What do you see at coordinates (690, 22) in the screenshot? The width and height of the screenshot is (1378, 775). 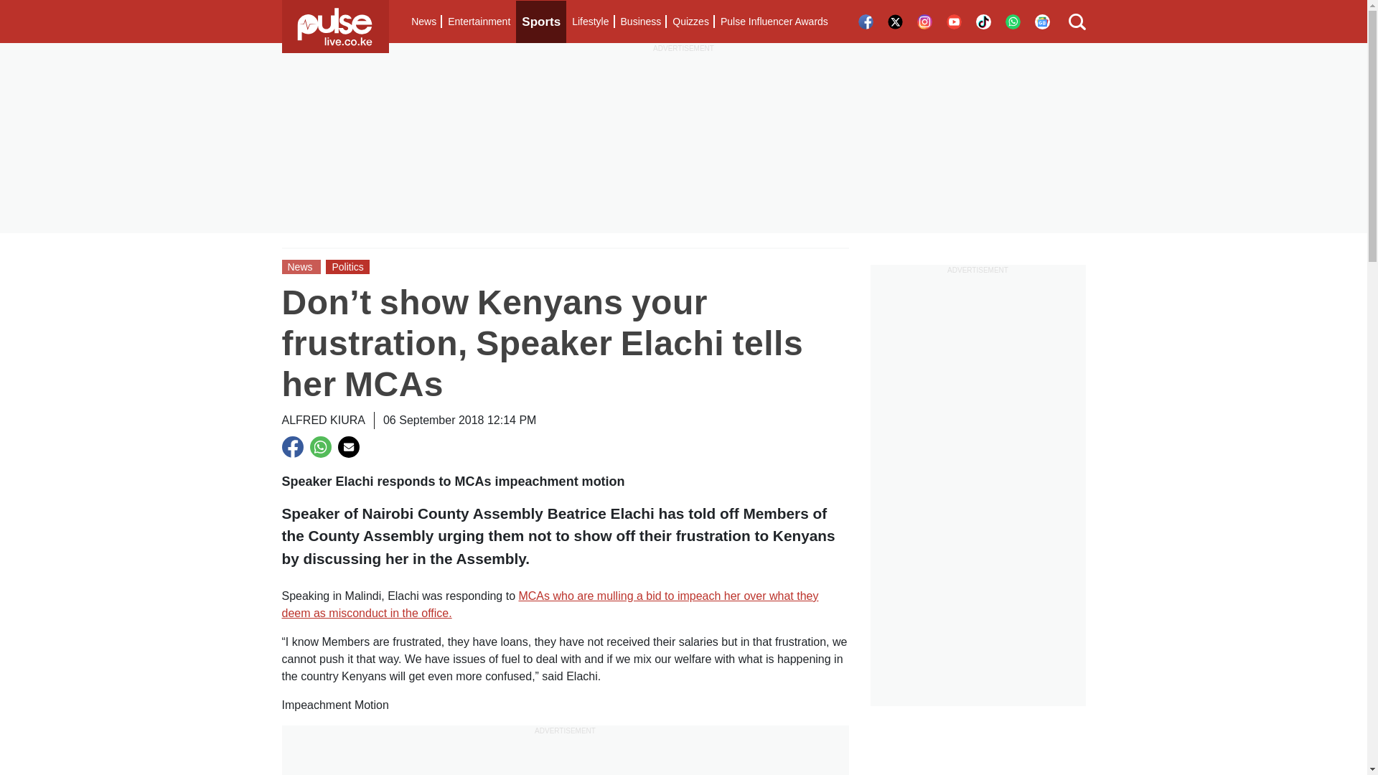 I see `Quizzes` at bounding box center [690, 22].